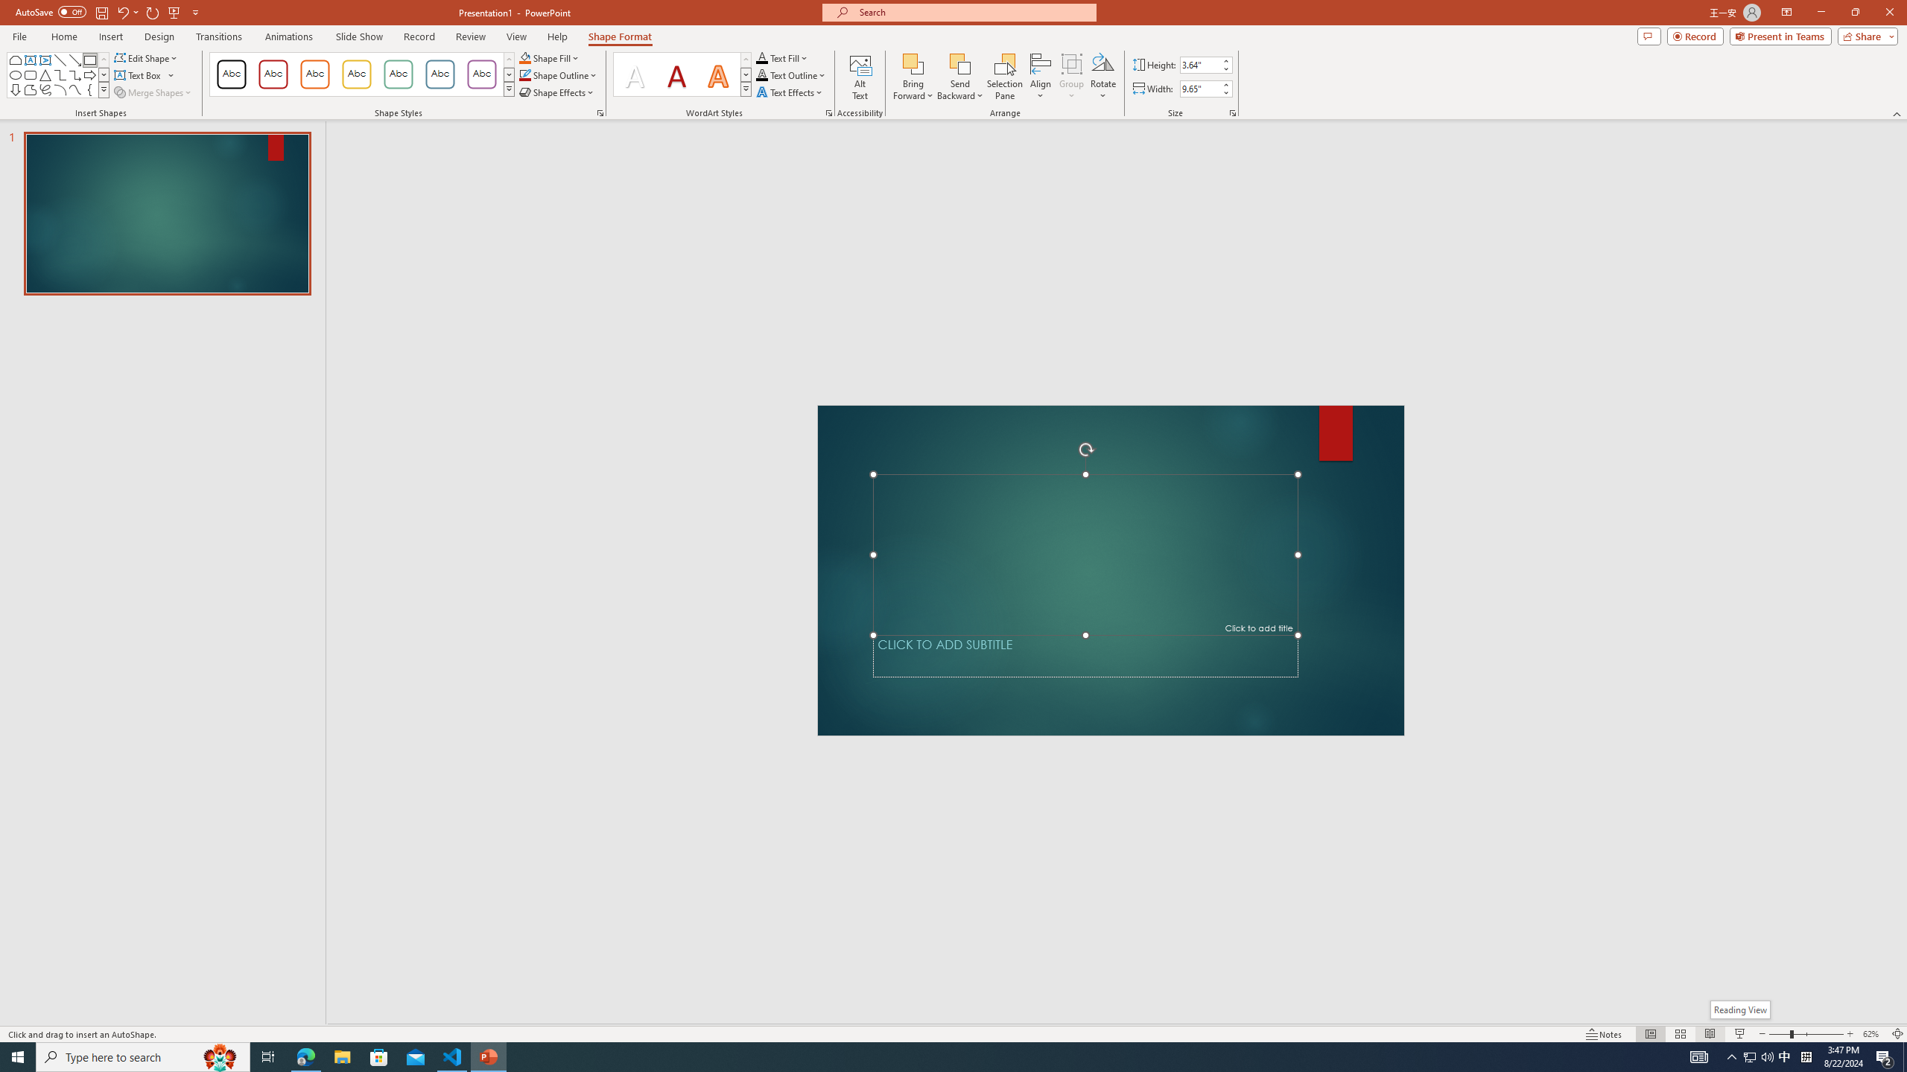 The height and width of the screenshot is (1072, 1907). Describe the element at coordinates (153, 12) in the screenshot. I see `Redo` at that location.